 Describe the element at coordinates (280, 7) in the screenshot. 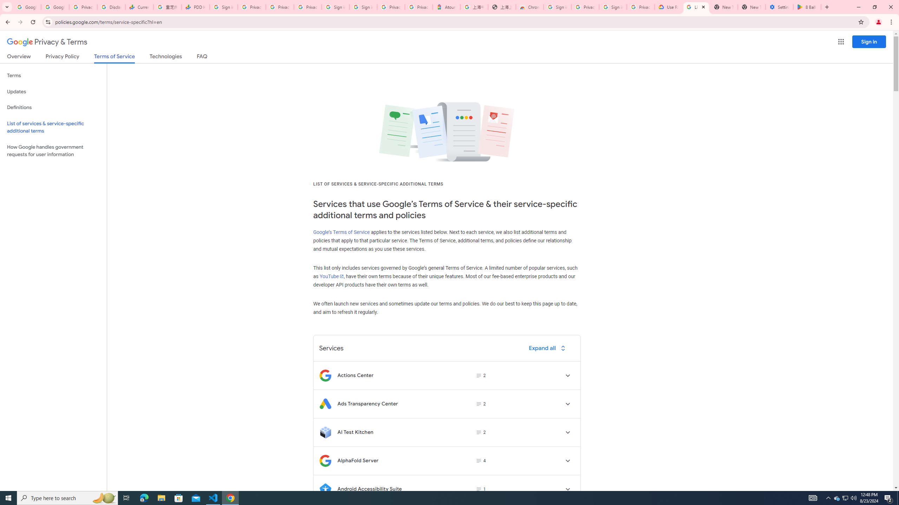

I see `Privacy Checkup` at that location.